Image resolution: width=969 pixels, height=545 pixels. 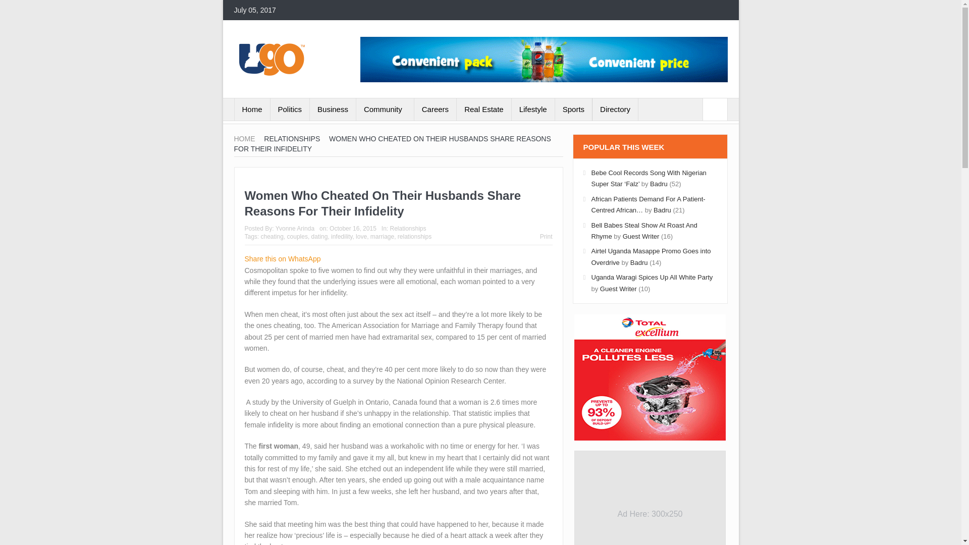 What do you see at coordinates (546, 237) in the screenshot?
I see `Print` at bounding box center [546, 237].